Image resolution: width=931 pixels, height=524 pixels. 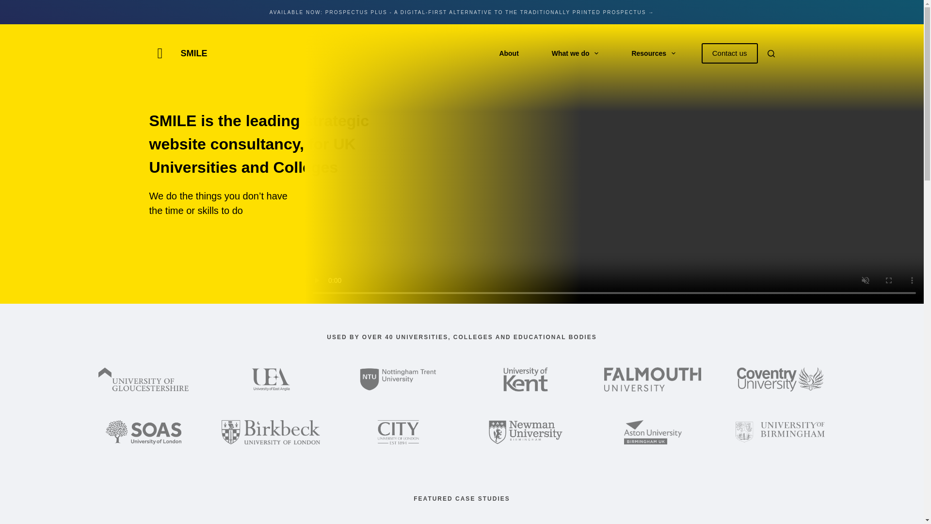 I want to click on Home 11, so click(x=653, y=379).